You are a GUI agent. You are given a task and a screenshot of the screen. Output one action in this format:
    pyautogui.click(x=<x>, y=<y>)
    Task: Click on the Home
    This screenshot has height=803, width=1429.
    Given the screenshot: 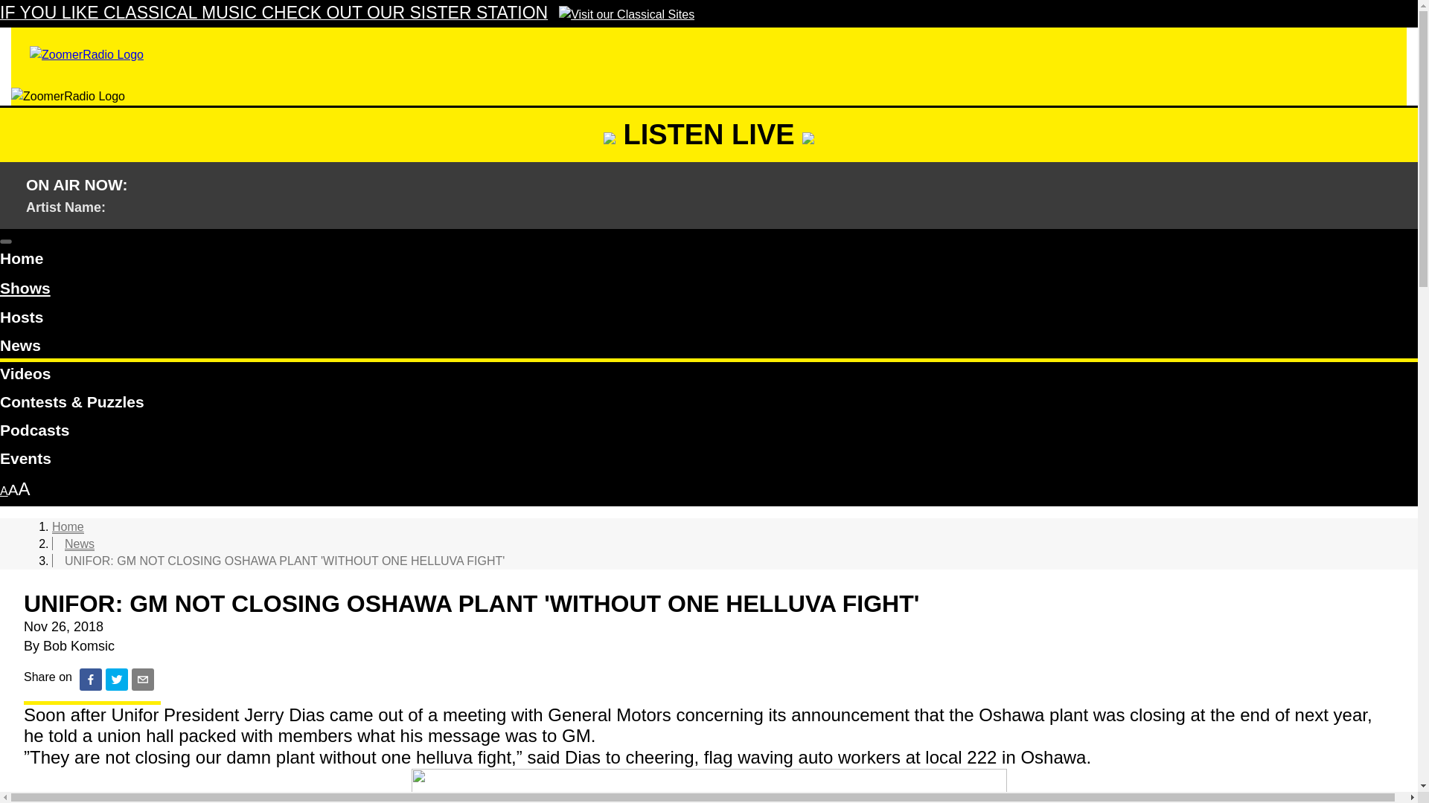 What is the action you would take?
    pyautogui.click(x=709, y=260)
    